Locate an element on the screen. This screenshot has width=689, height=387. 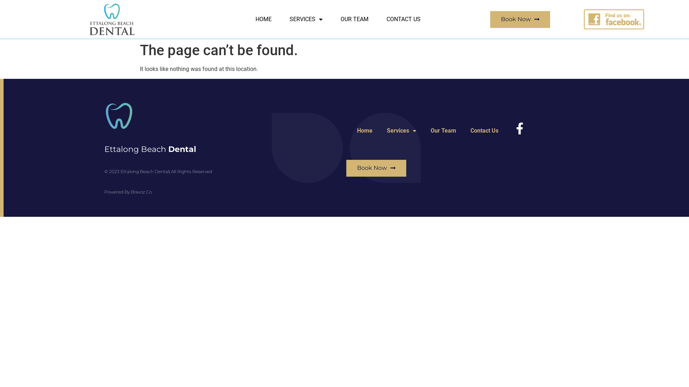
Book Now is located at coordinates (376, 168).